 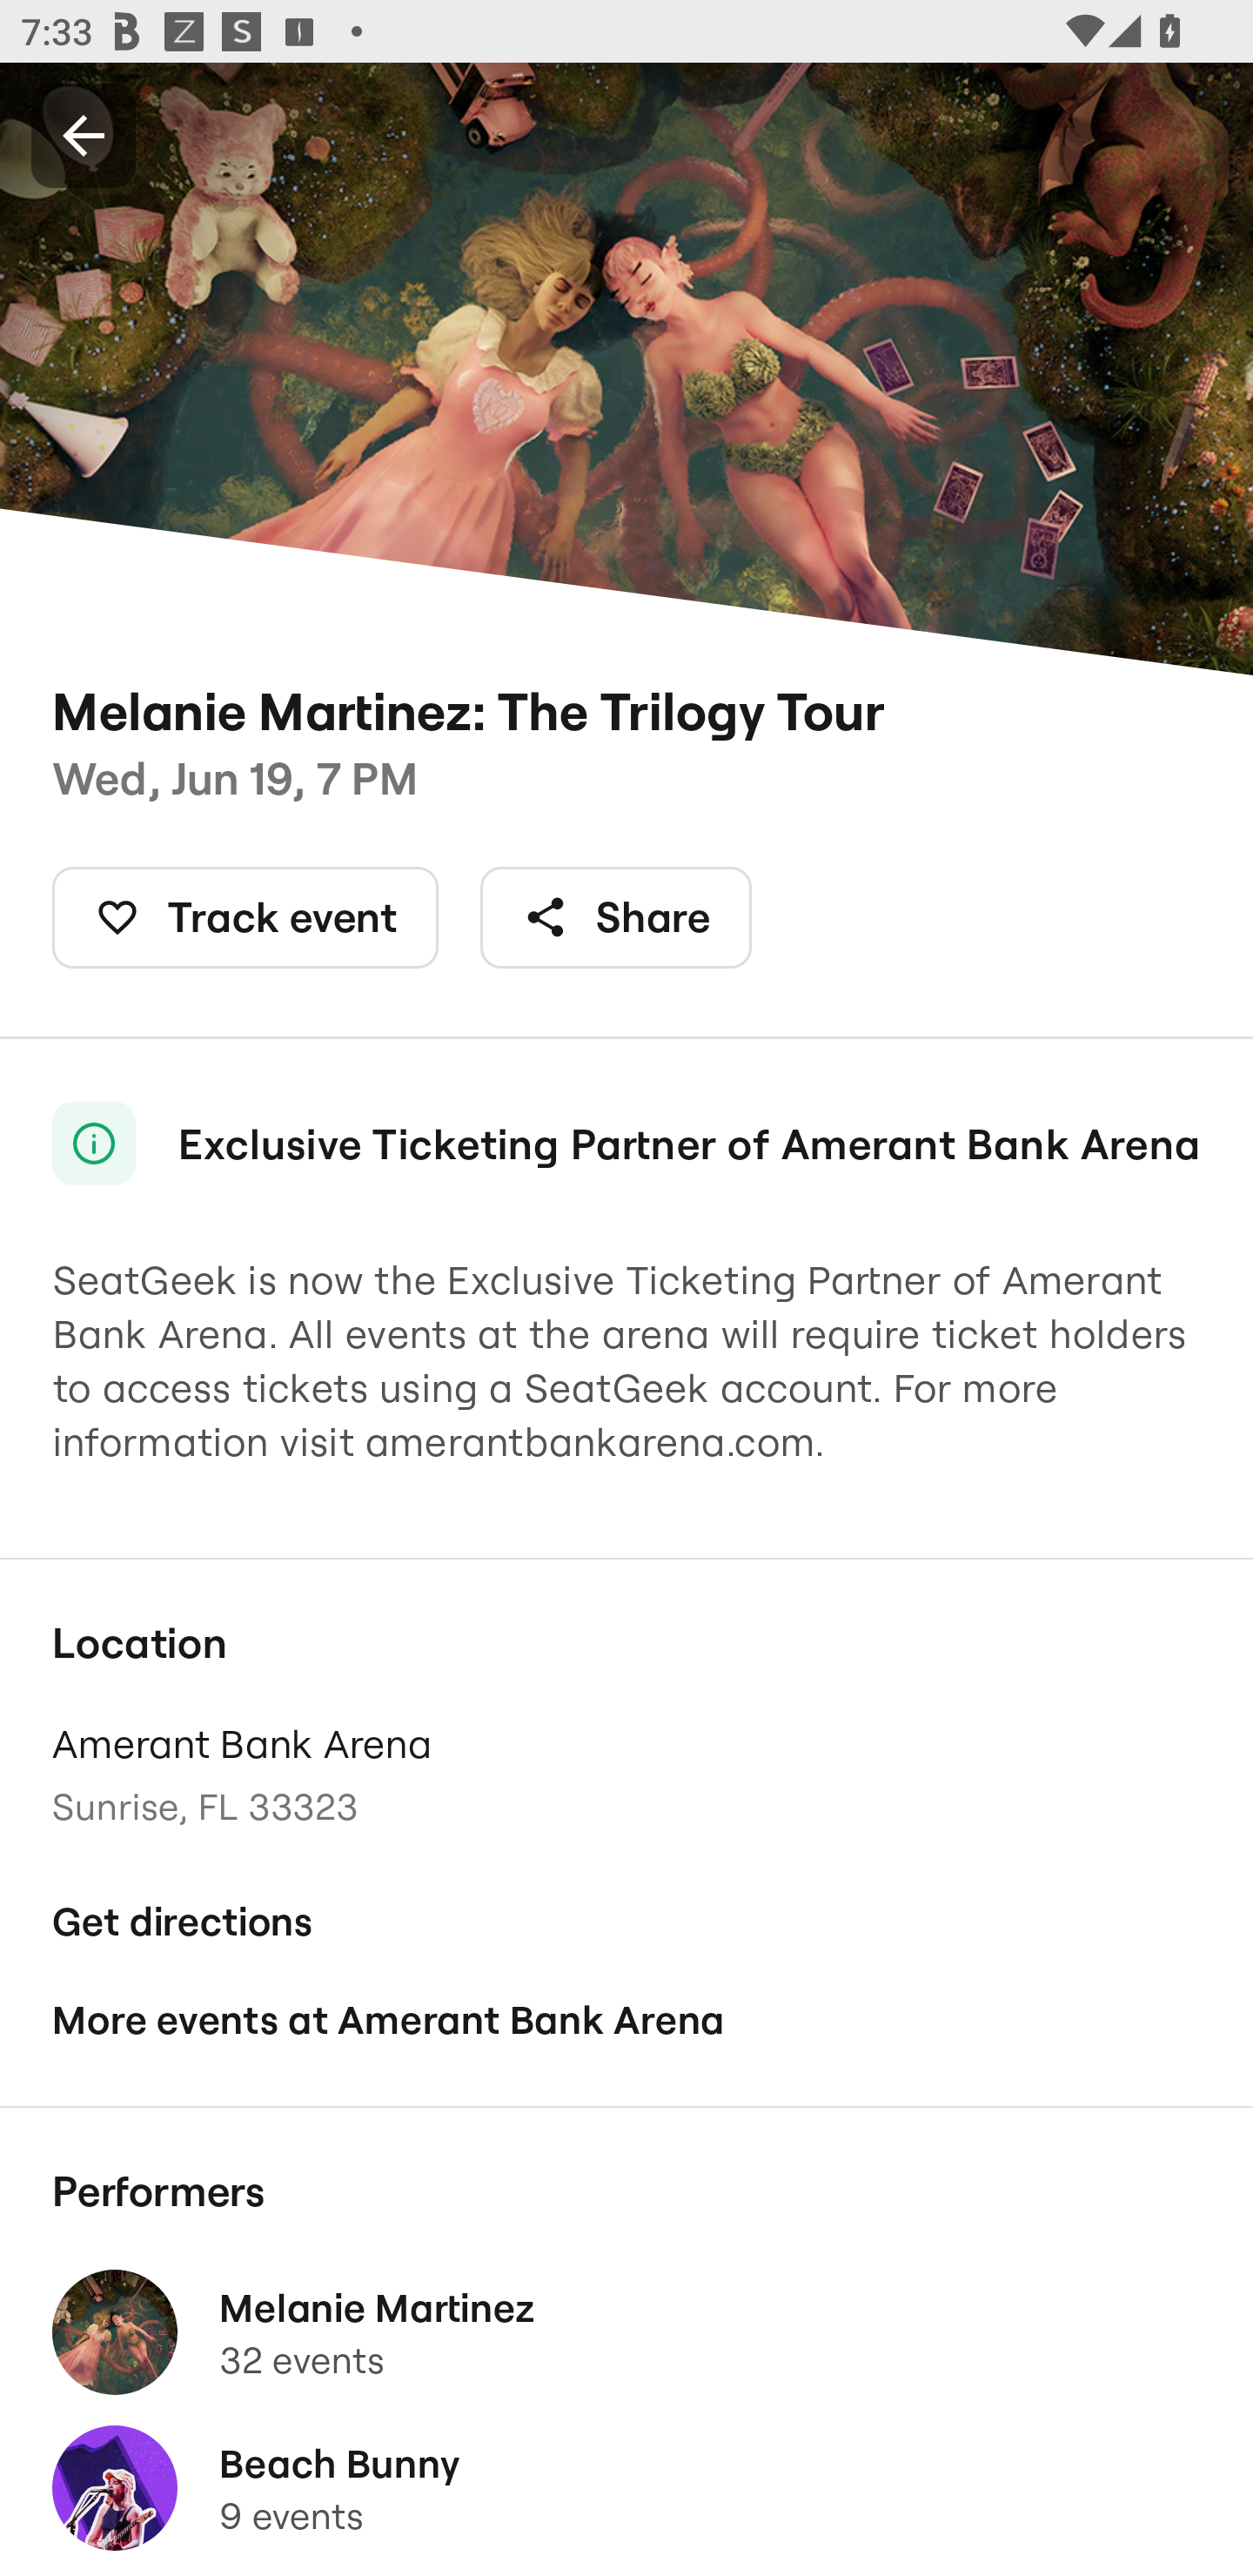 I want to click on Share, so click(x=616, y=916).